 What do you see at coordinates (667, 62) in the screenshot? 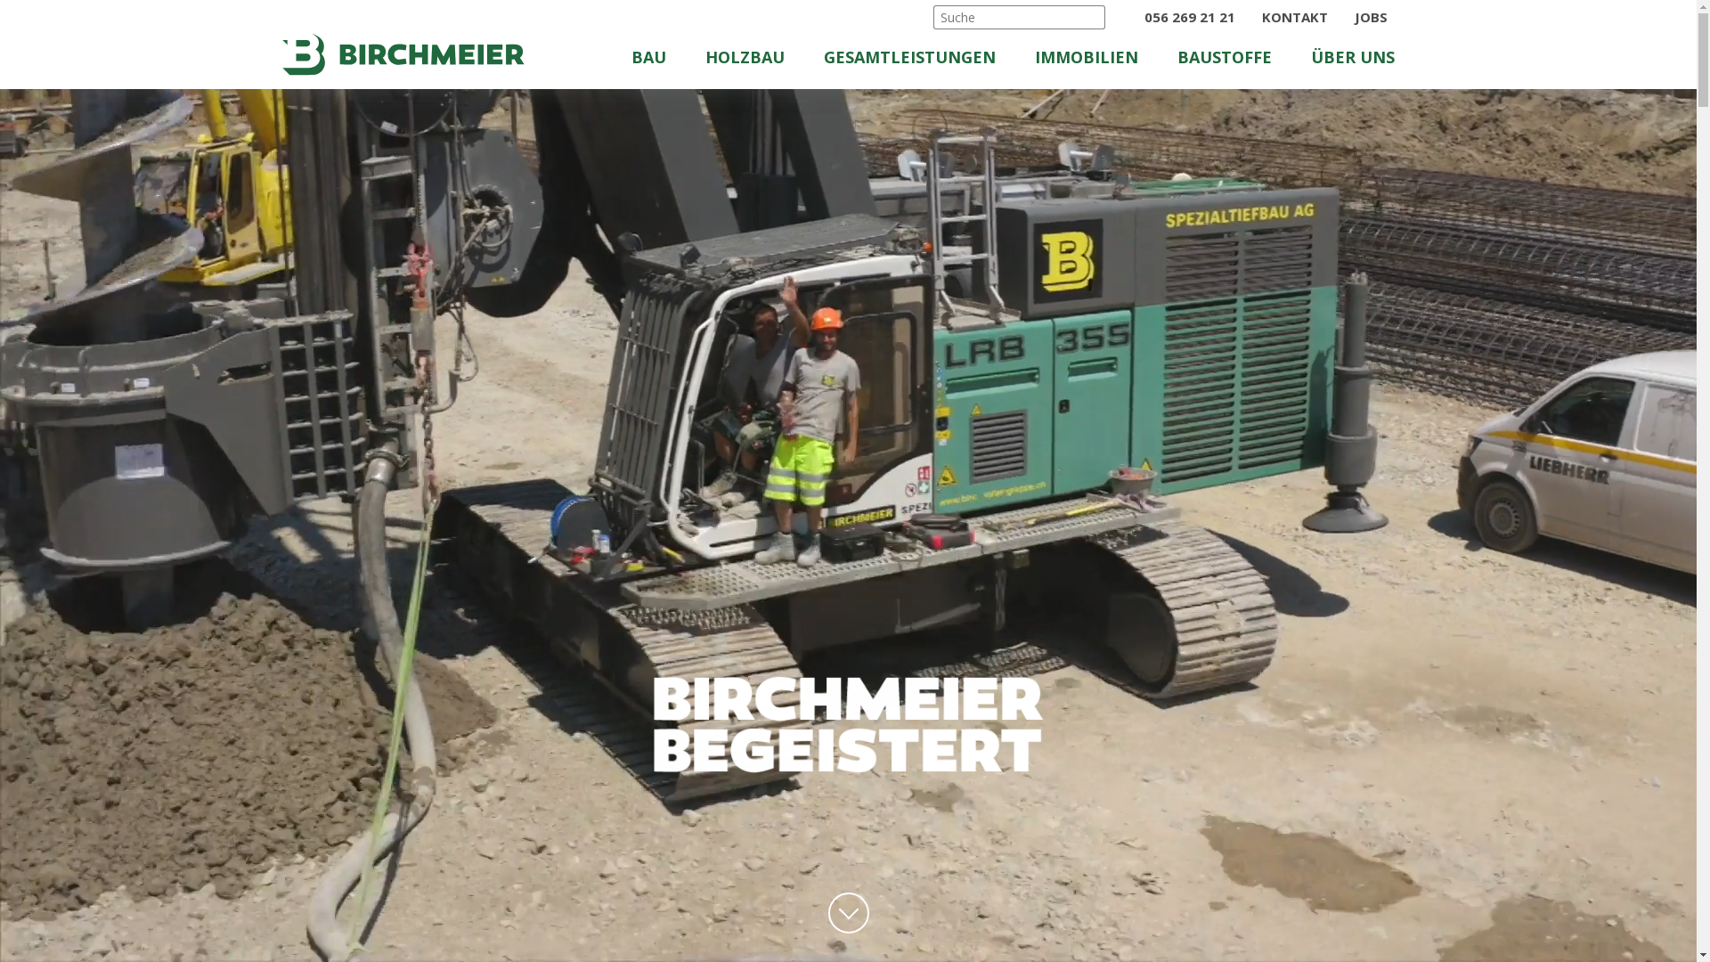
I see `BAU` at bounding box center [667, 62].